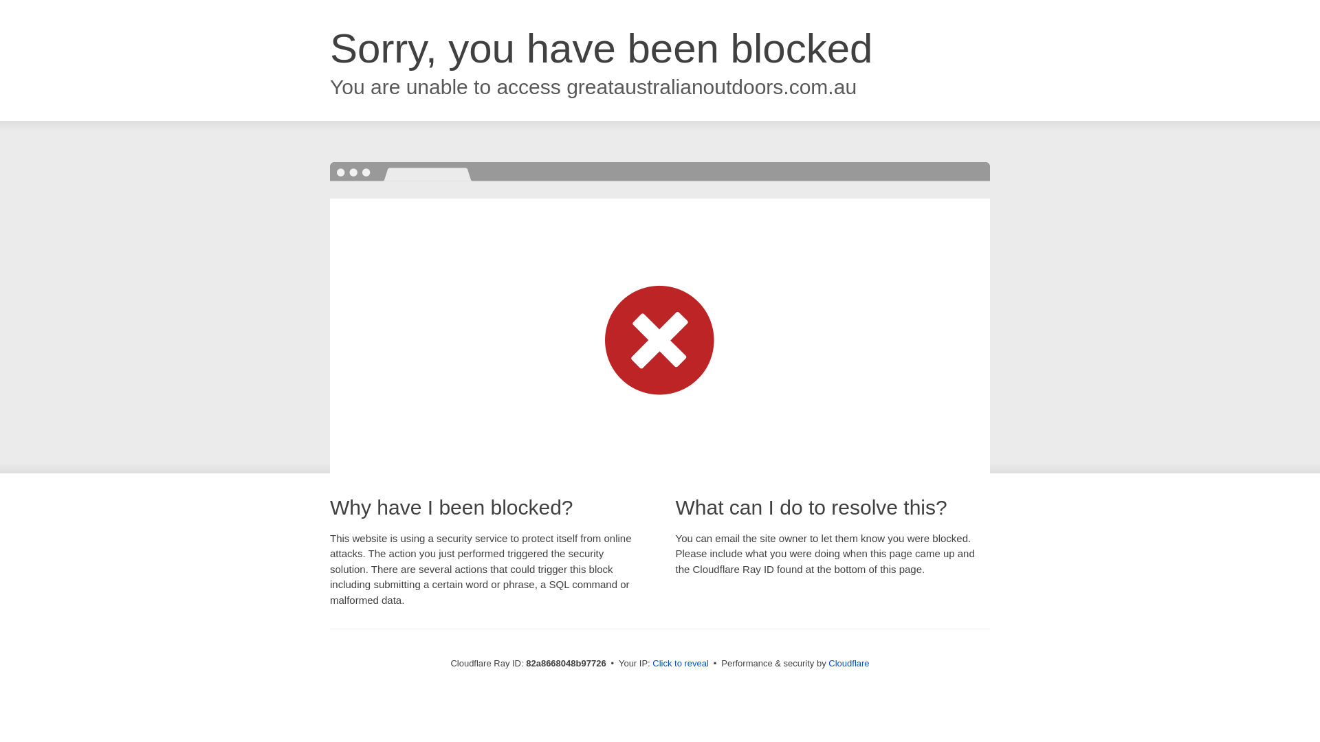  Describe the element at coordinates (681, 664) in the screenshot. I see `Click to reveal` at that location.